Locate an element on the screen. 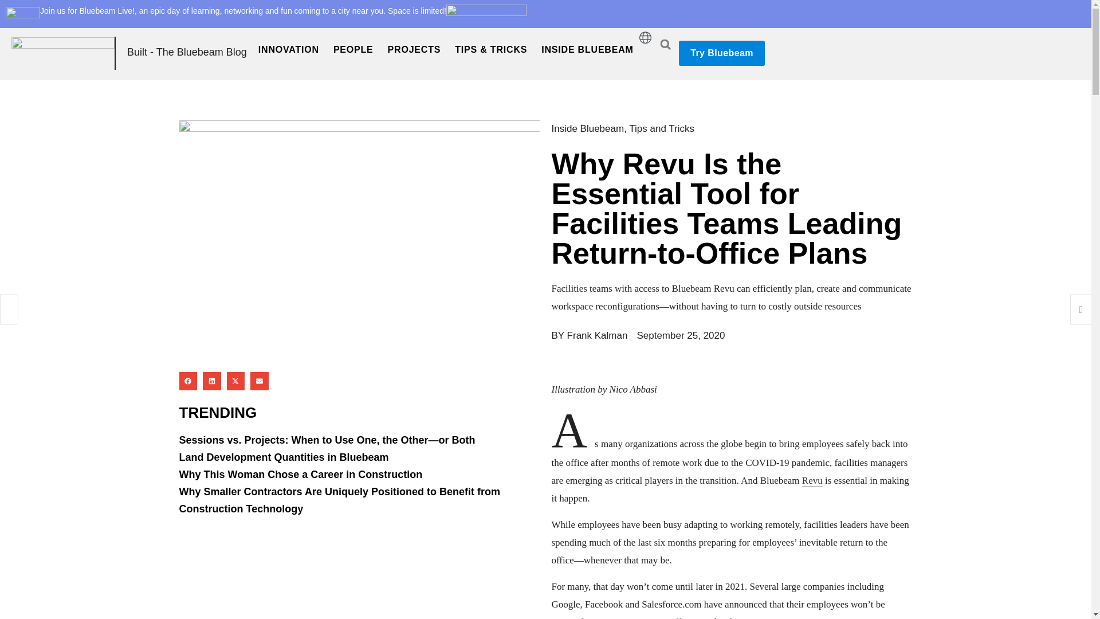 The height and width of the screenshot is (619, 1100). Why This Woman Chose a Career in Construction is located at coordinates (300, 475).